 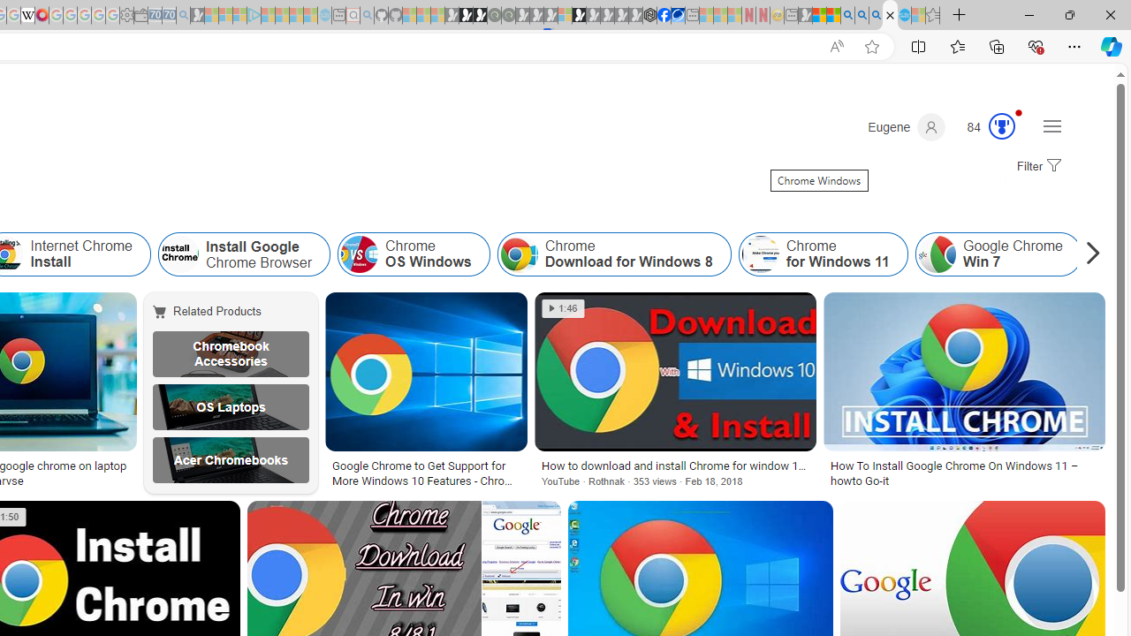 I want to click on Favorites - Sleeping, so click(x=933, y=16).